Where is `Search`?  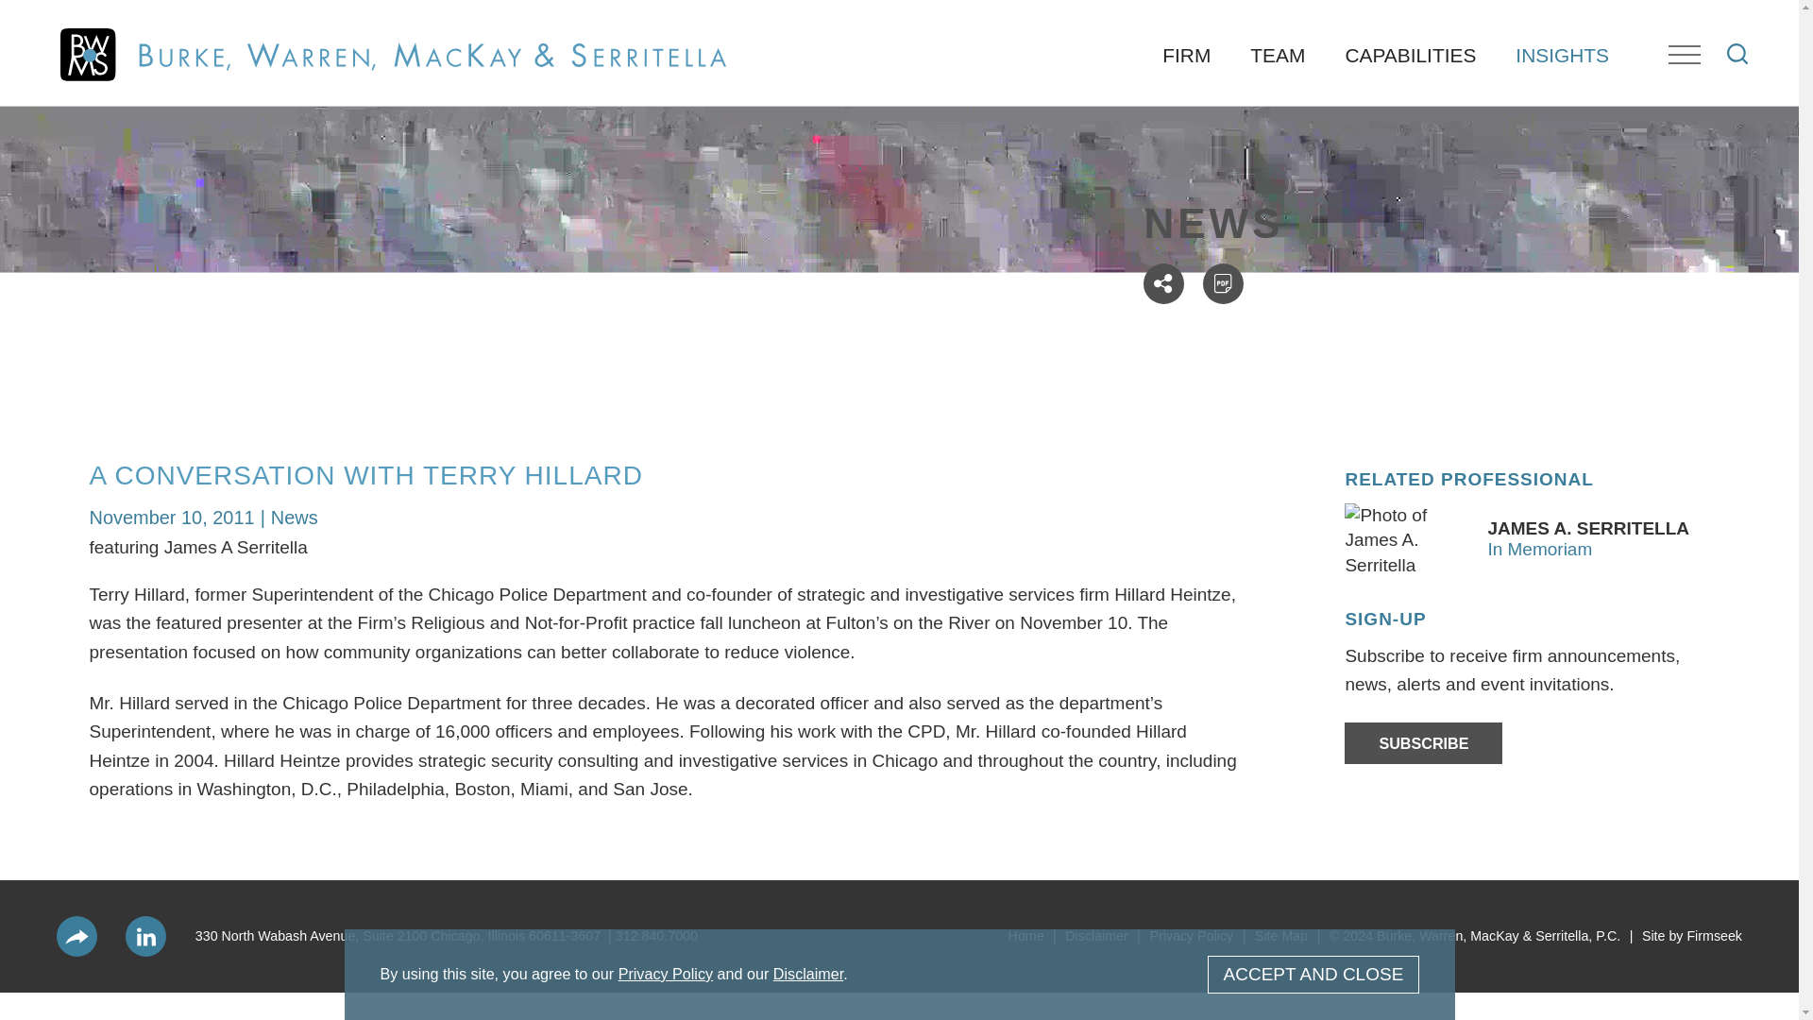
Search is located at coordinates (1737, 54).